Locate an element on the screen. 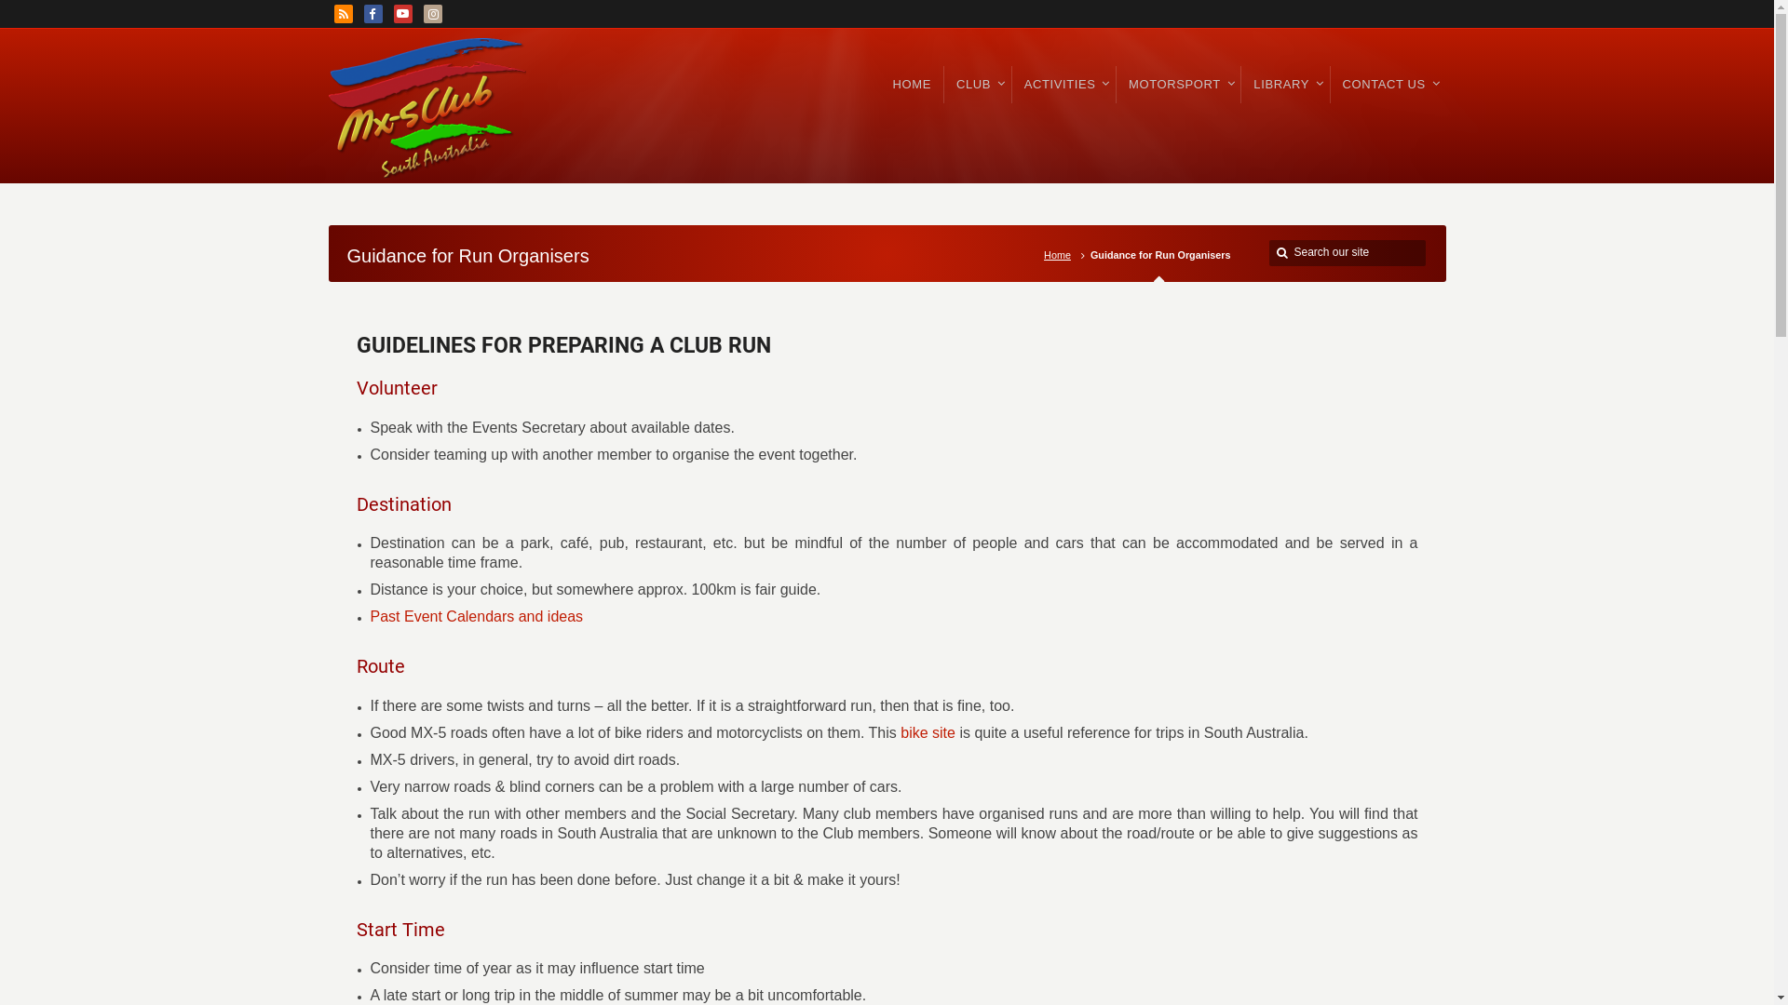 The width and height of the screenshot is (1788, 1005). RSS is located at coordinates (343, 14).